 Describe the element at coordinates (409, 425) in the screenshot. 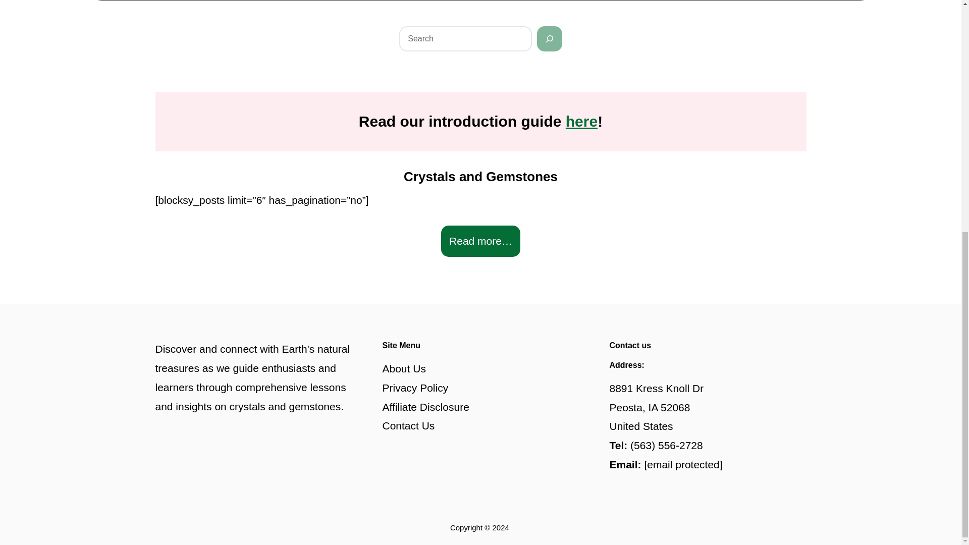

I see `Contact Us` at that location.